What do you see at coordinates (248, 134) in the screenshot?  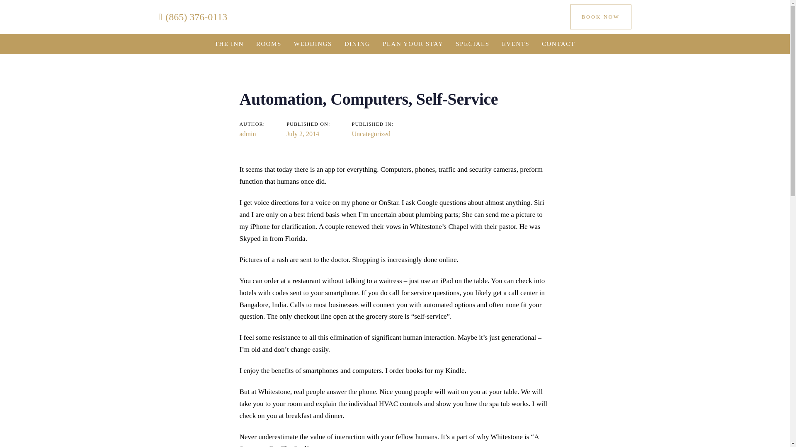 I see `admin` at bounding box center [248, 134].